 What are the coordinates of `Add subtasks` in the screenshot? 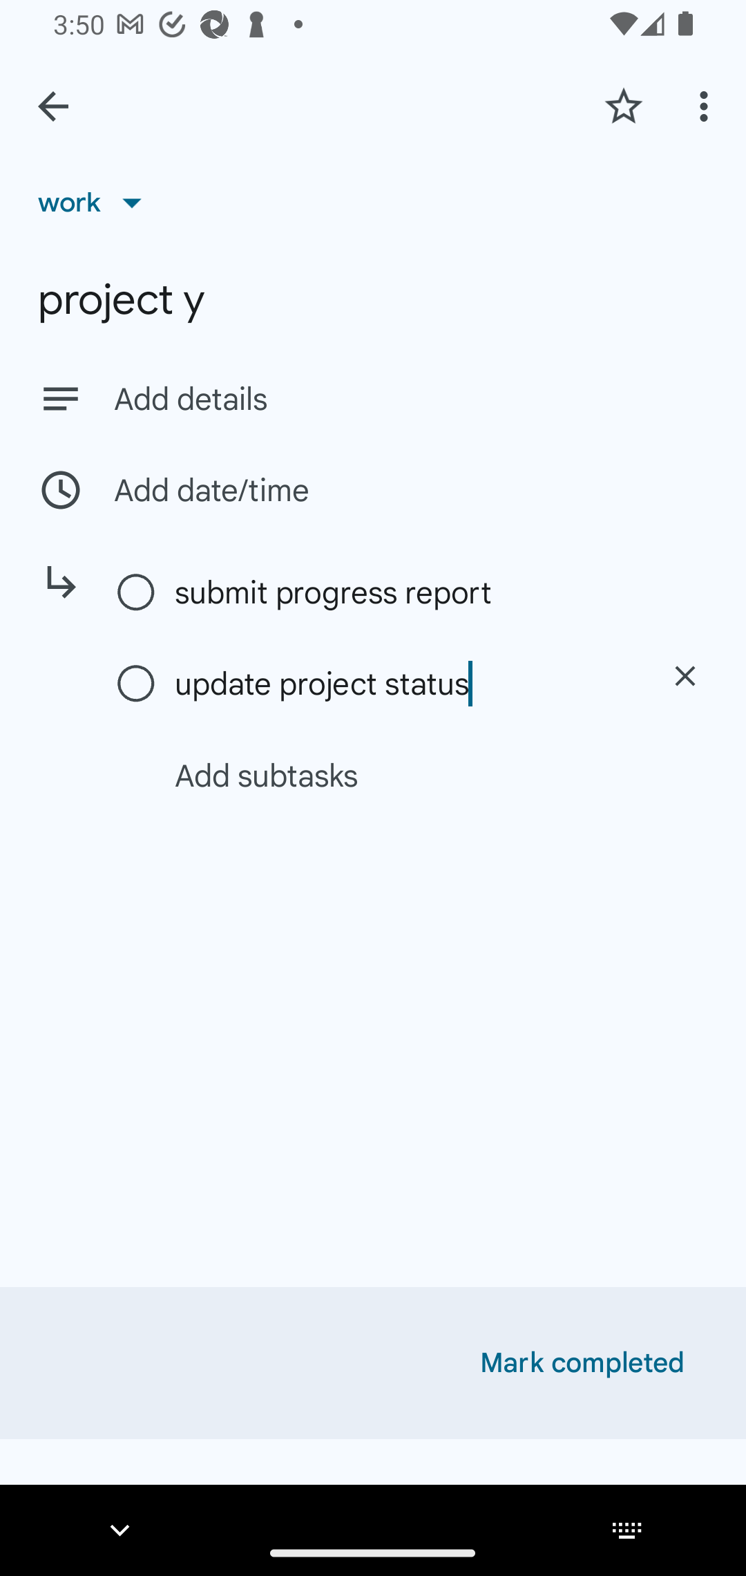 It's located at (395, 775).